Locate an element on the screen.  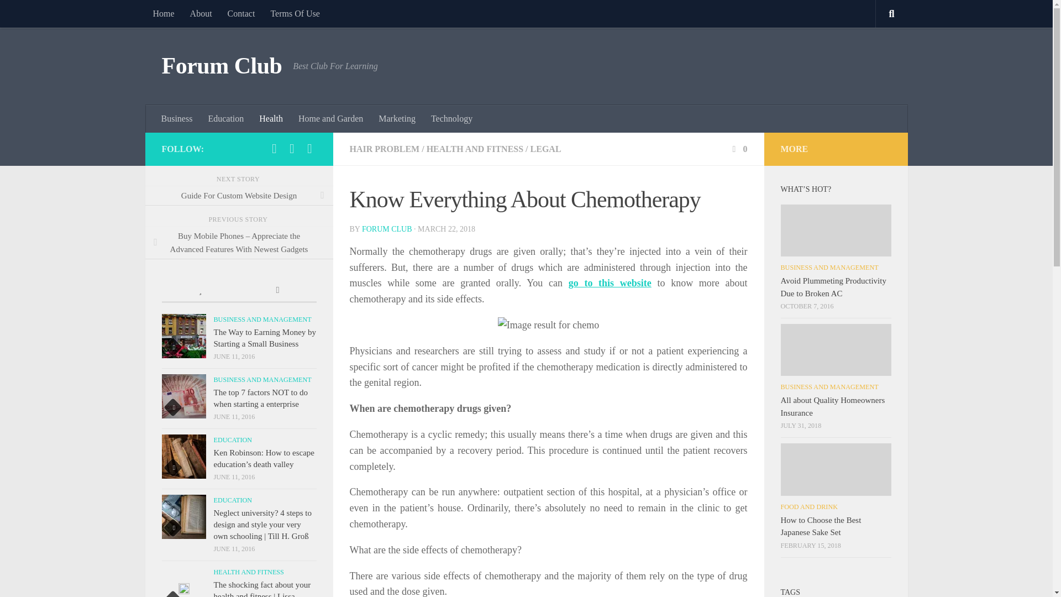
Home is located at coordinates (162, 13).